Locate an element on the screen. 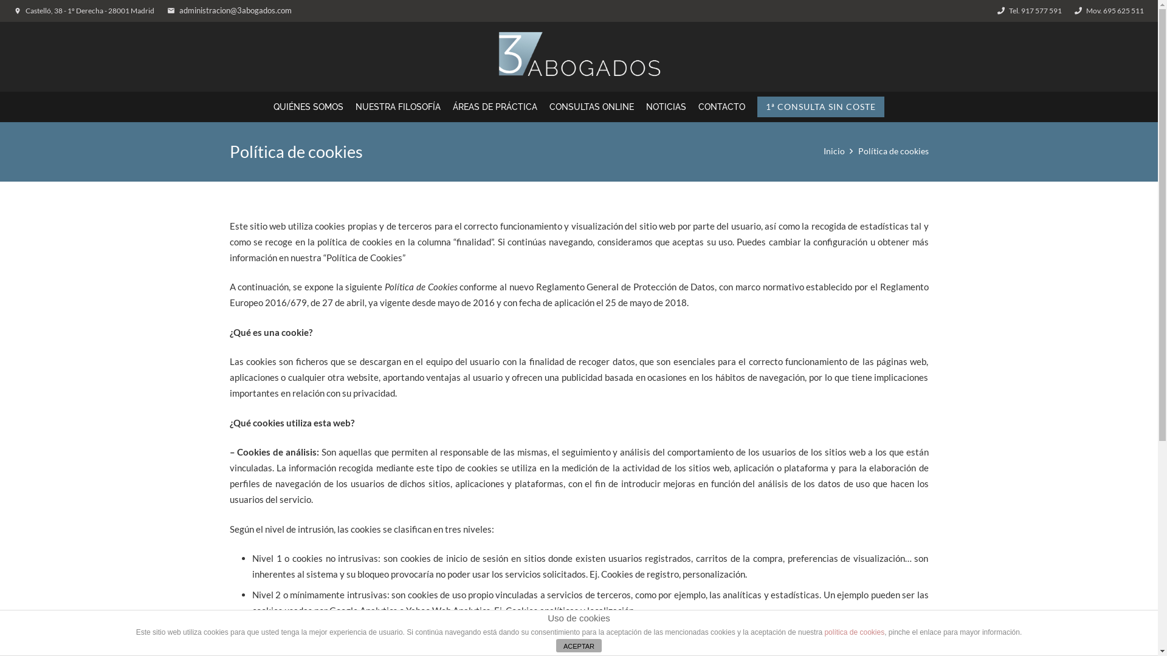  ACEPTAR is located at coordinates (579, 646).